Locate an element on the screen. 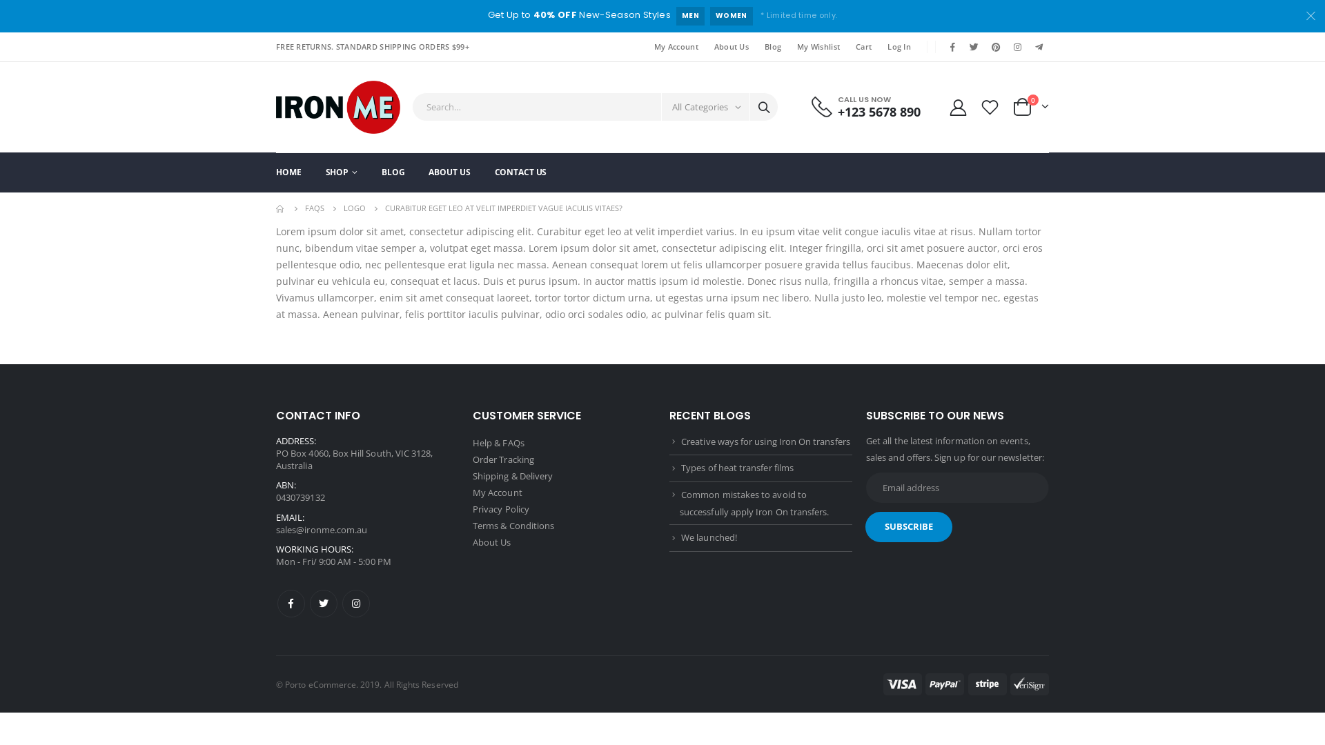 Image resolution: width=1325 pixels, height=745 pixels. Terms & Conditions is located at coordinates (513, 526).